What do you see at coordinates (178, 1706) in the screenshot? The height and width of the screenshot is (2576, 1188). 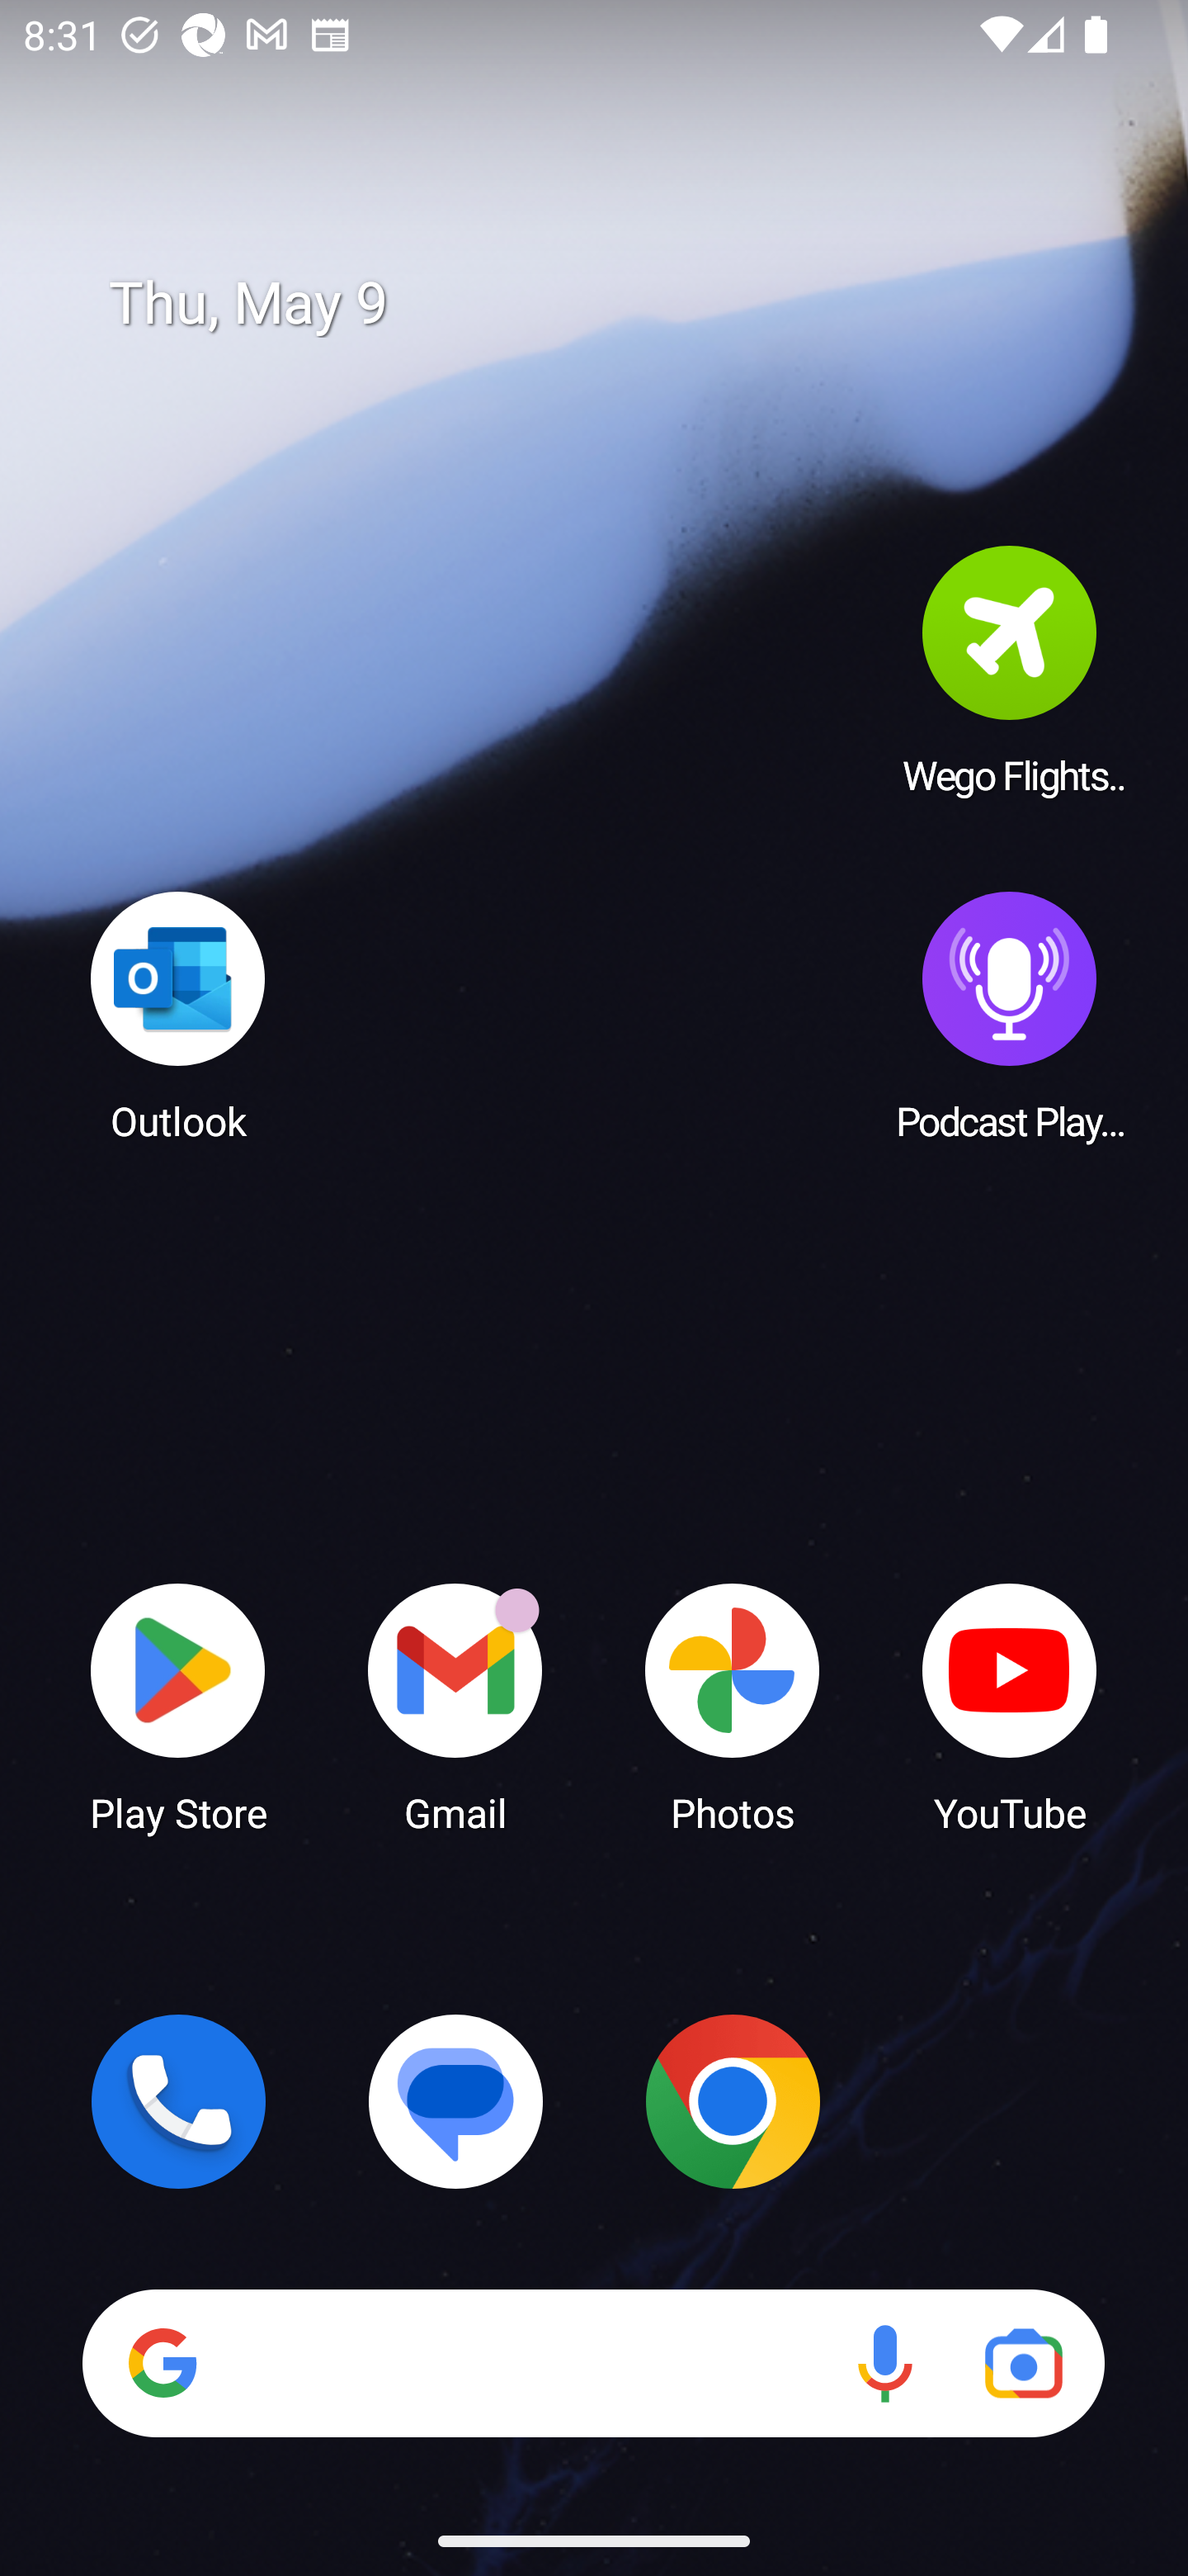 I see `Play Store` at bounding box center [178, 1706].